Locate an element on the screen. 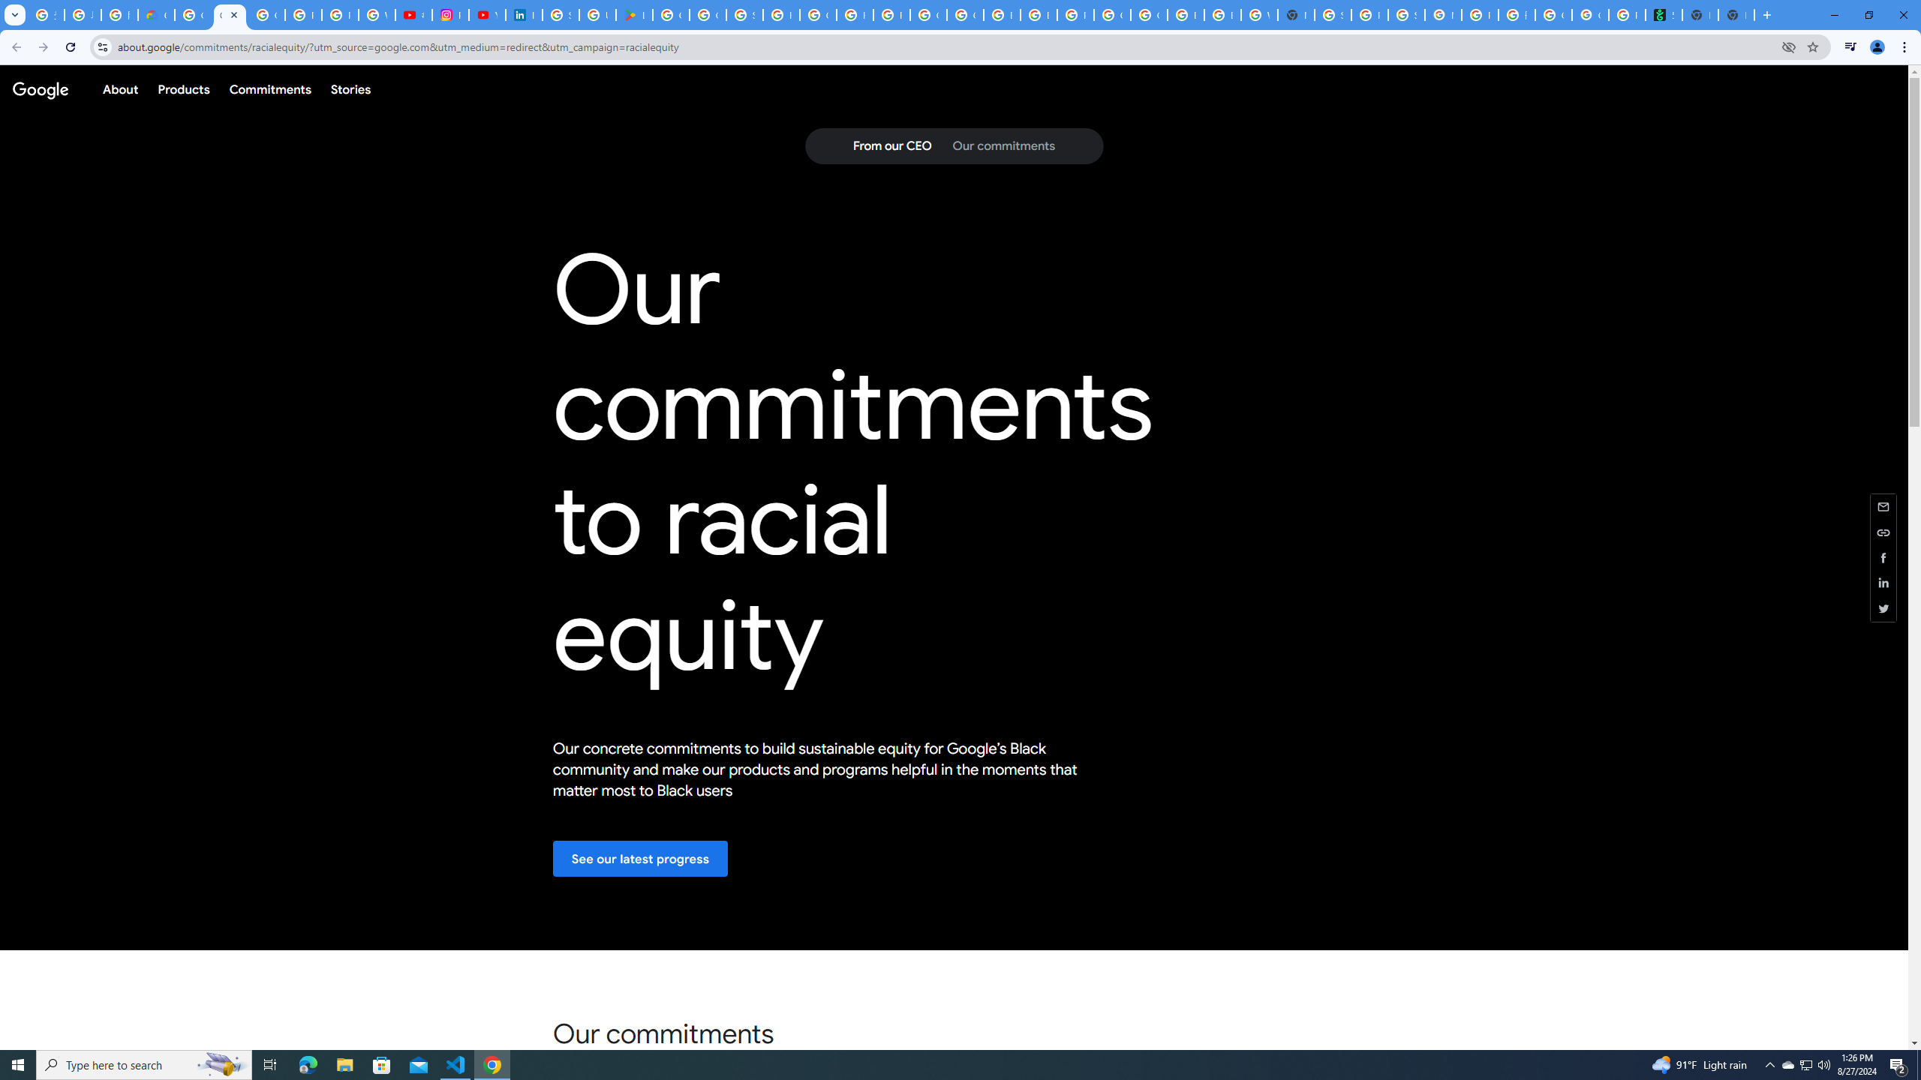  New Tab is located at coordinates (1297, 15).